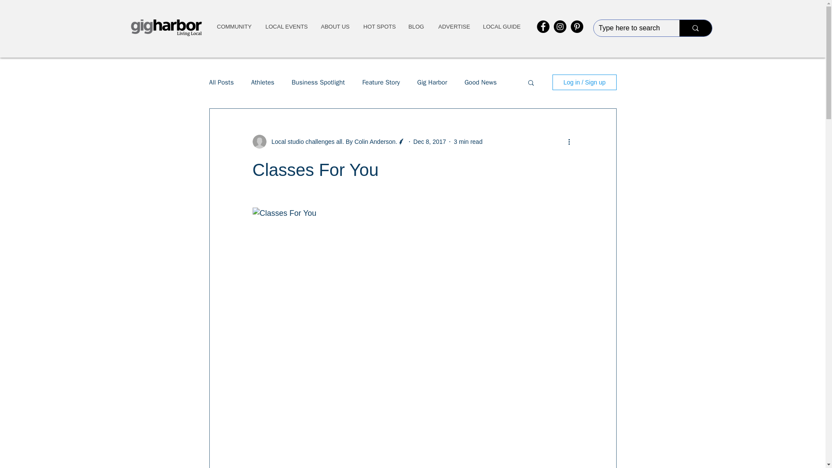 This screenshot has width=832, height=468. What do you see at coordinates (286, 27) in the screenshot?
I see `LOCAL EVENTS` at bounding box center [286, 27].